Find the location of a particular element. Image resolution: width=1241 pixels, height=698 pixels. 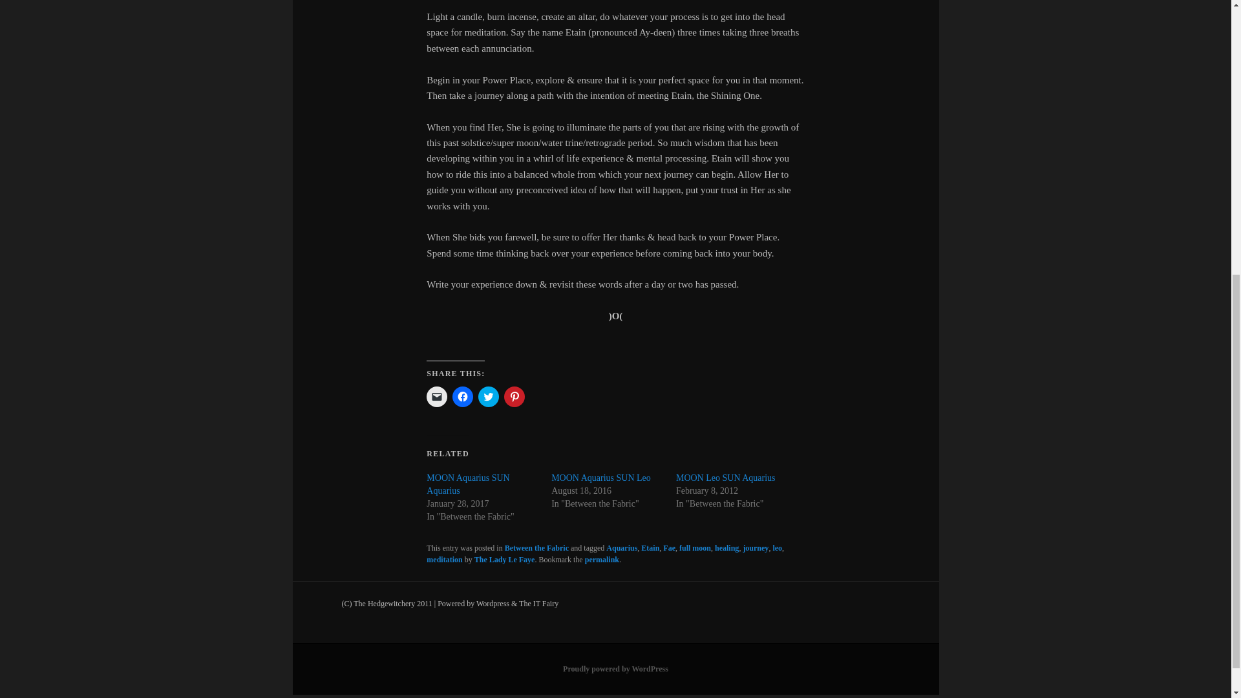

healing is located at coordinates (727, 548).